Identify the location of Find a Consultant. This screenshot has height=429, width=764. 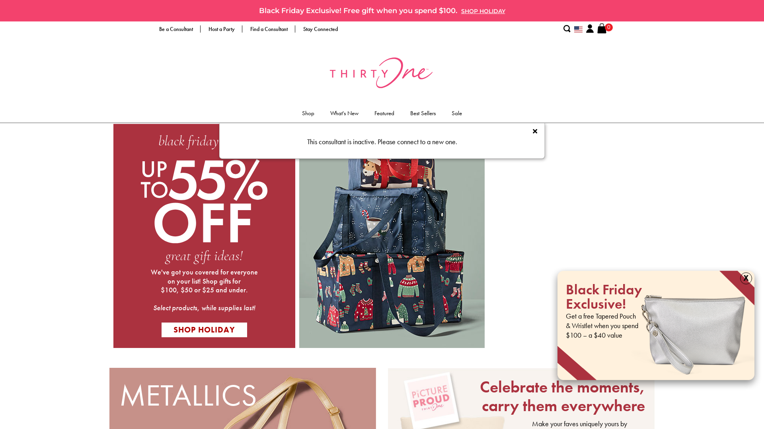
(269, 29).